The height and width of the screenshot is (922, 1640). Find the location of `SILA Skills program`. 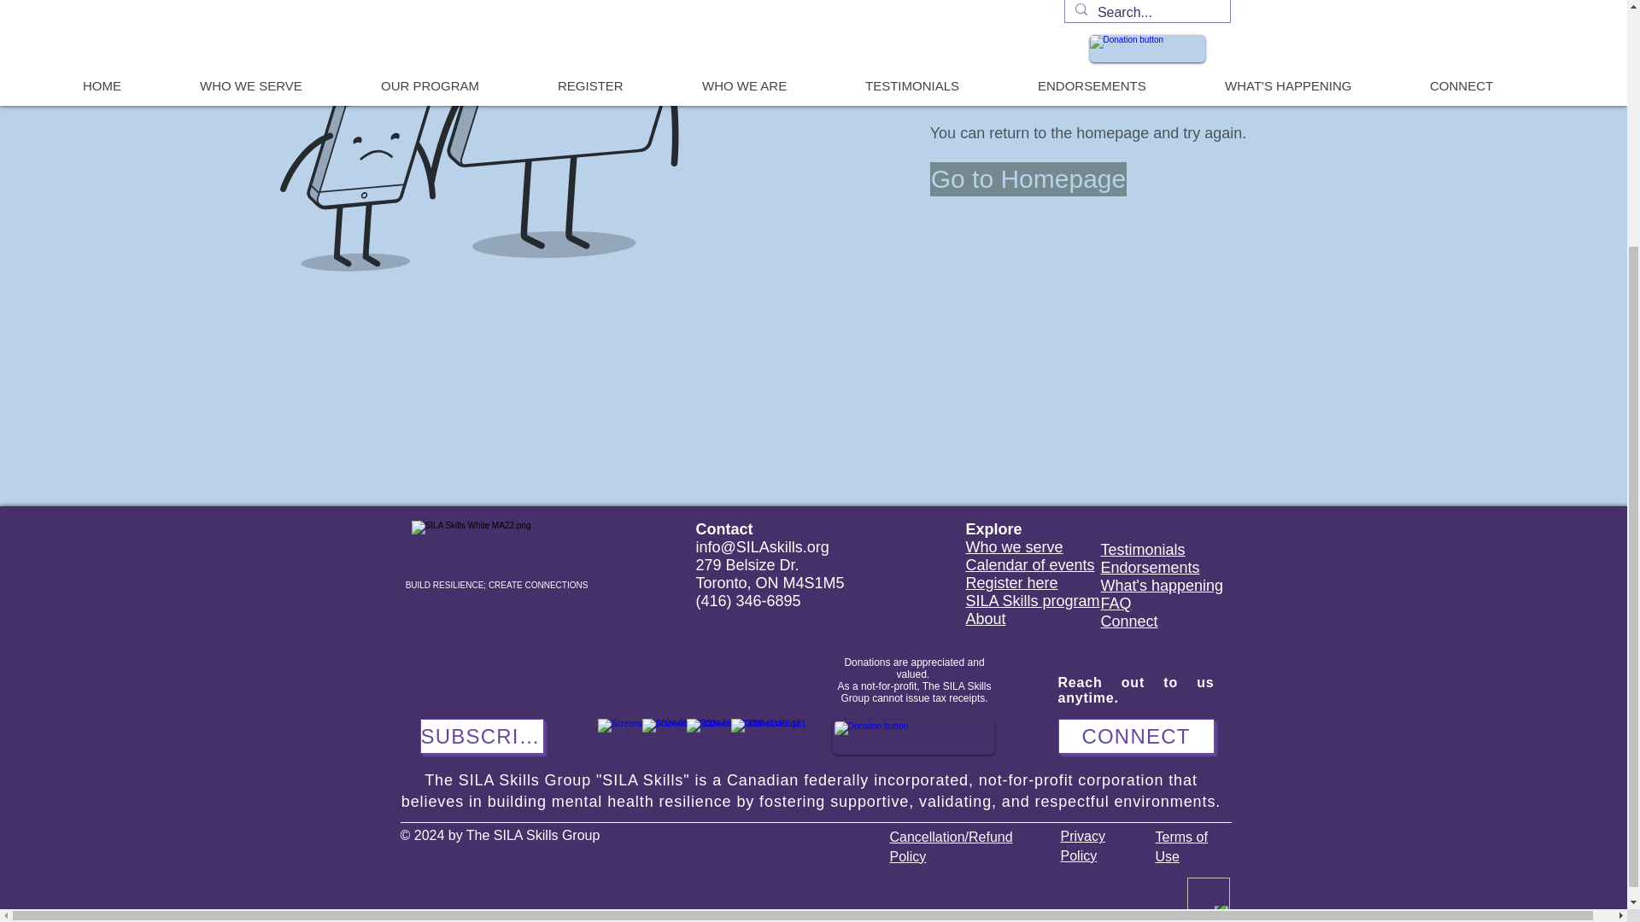

SILA Skills program is located at coordinates (1032, 601).